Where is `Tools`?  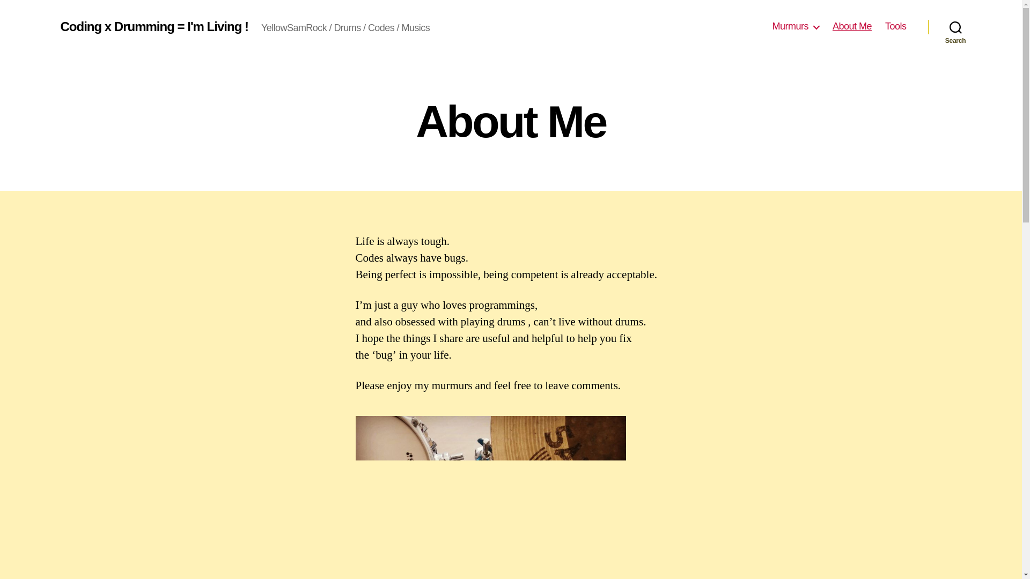 Tools is located at coordinates (895, 26).